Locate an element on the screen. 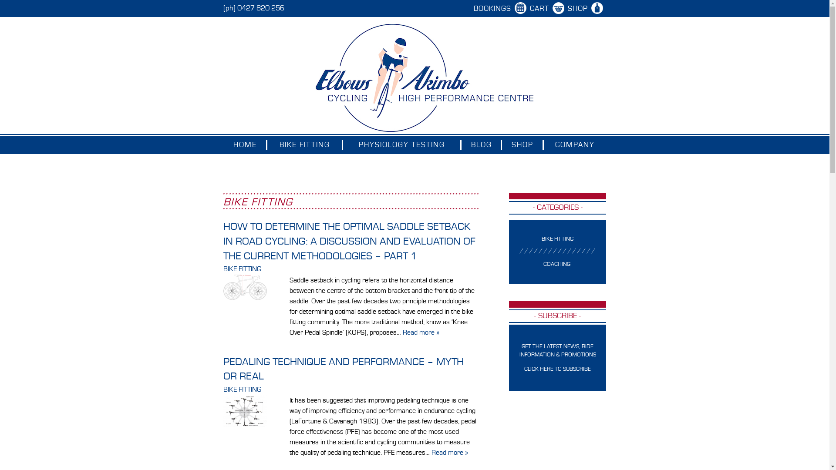  BOOKINGS is located at coordinates (494, 9).